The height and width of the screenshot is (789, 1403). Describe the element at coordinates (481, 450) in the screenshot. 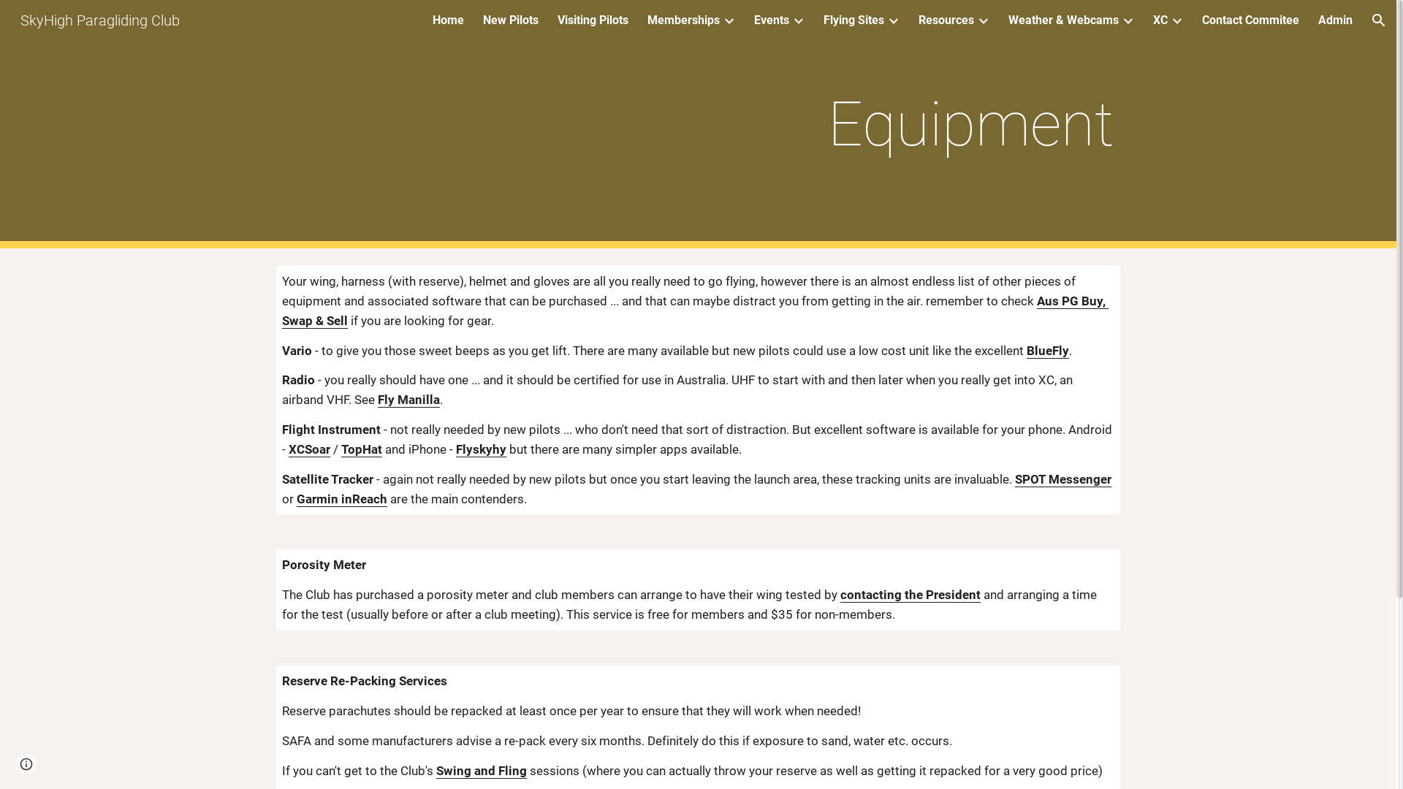

I see `Flyskyhy` at that location.